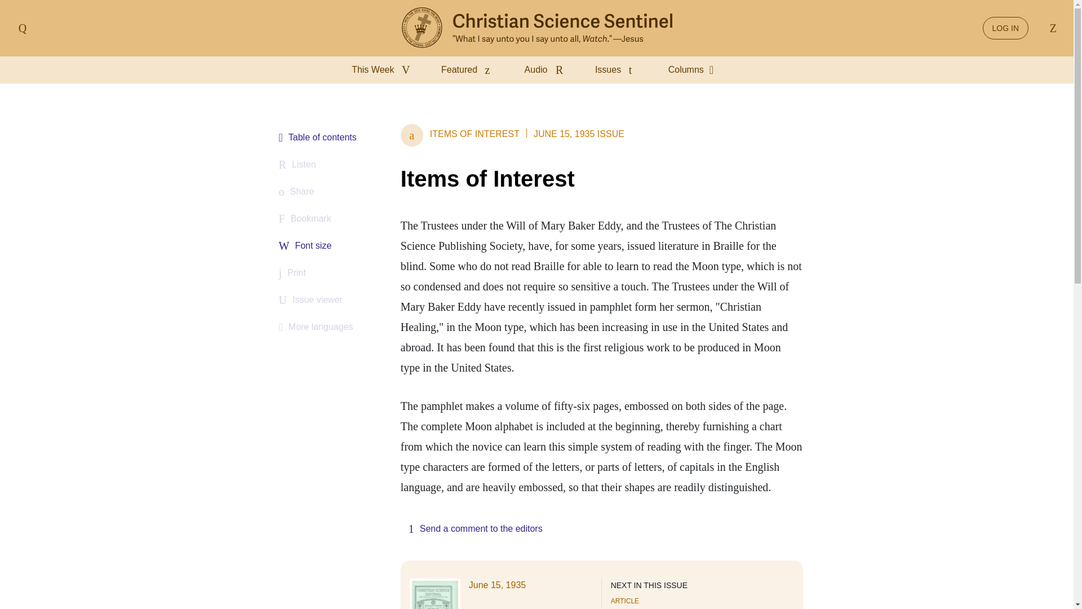 The width and height of the screenshot is (1082, 609). Describe the element at coordinates (1051, 28) in the screenshot. I see `Search Modal` at that location.